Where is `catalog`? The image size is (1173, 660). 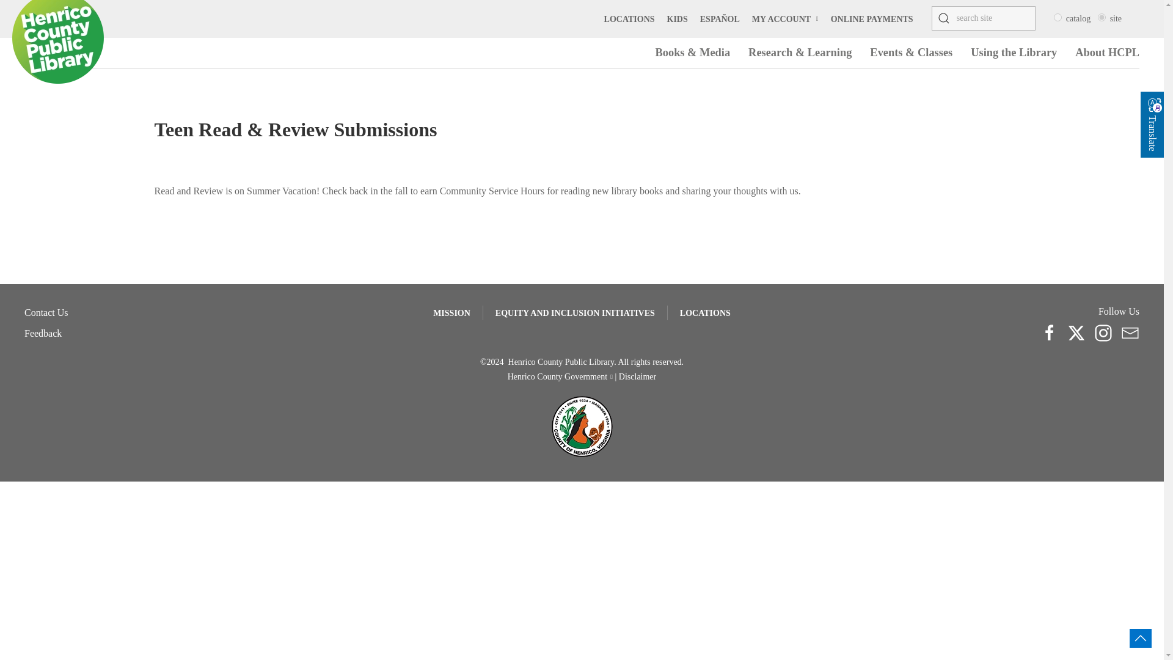 catalog is located at coordinates (1057, 17).